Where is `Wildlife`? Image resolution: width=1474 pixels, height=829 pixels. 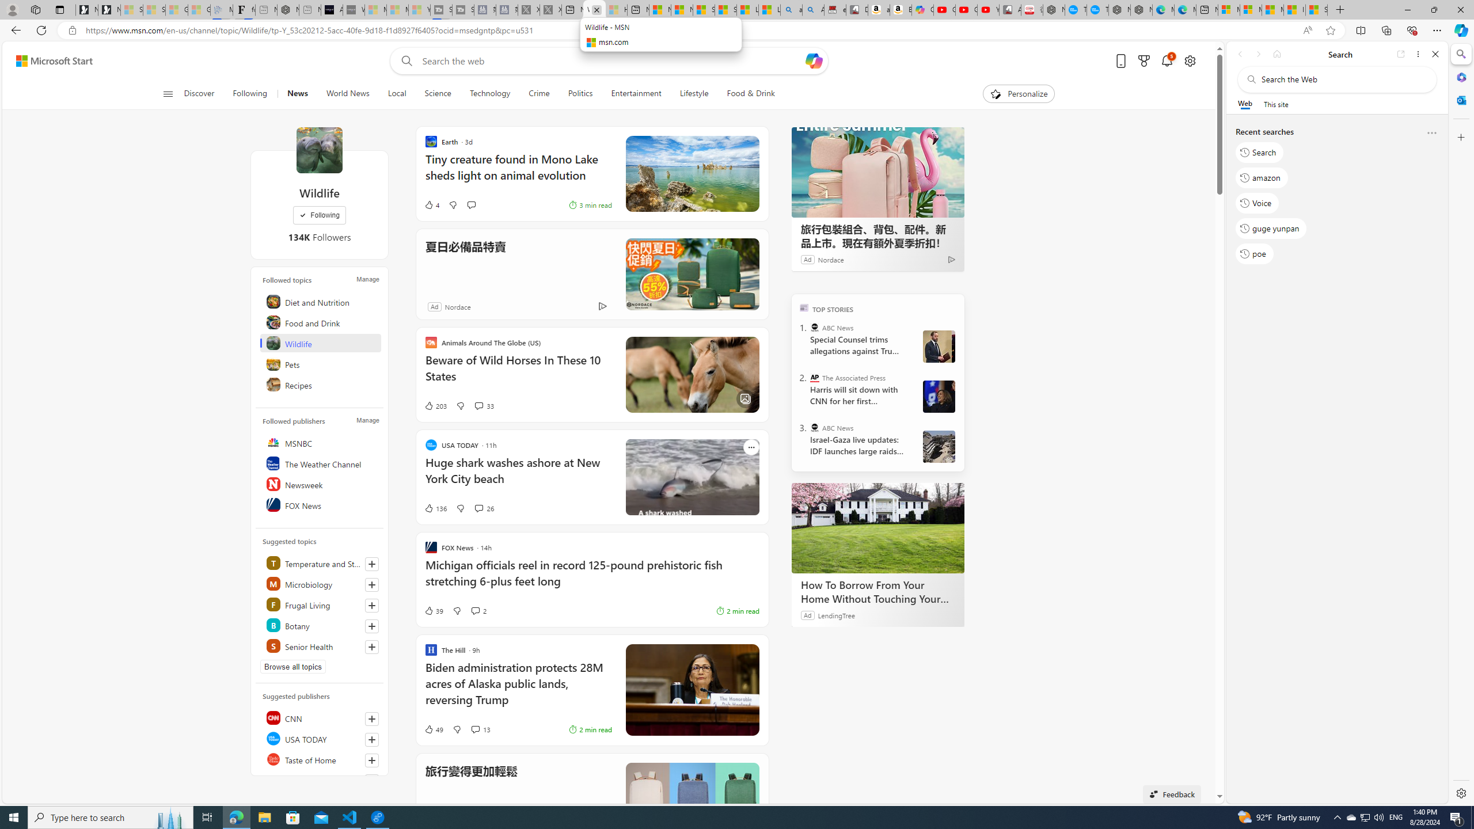 Wildlife is located at coordinates (321, 343).